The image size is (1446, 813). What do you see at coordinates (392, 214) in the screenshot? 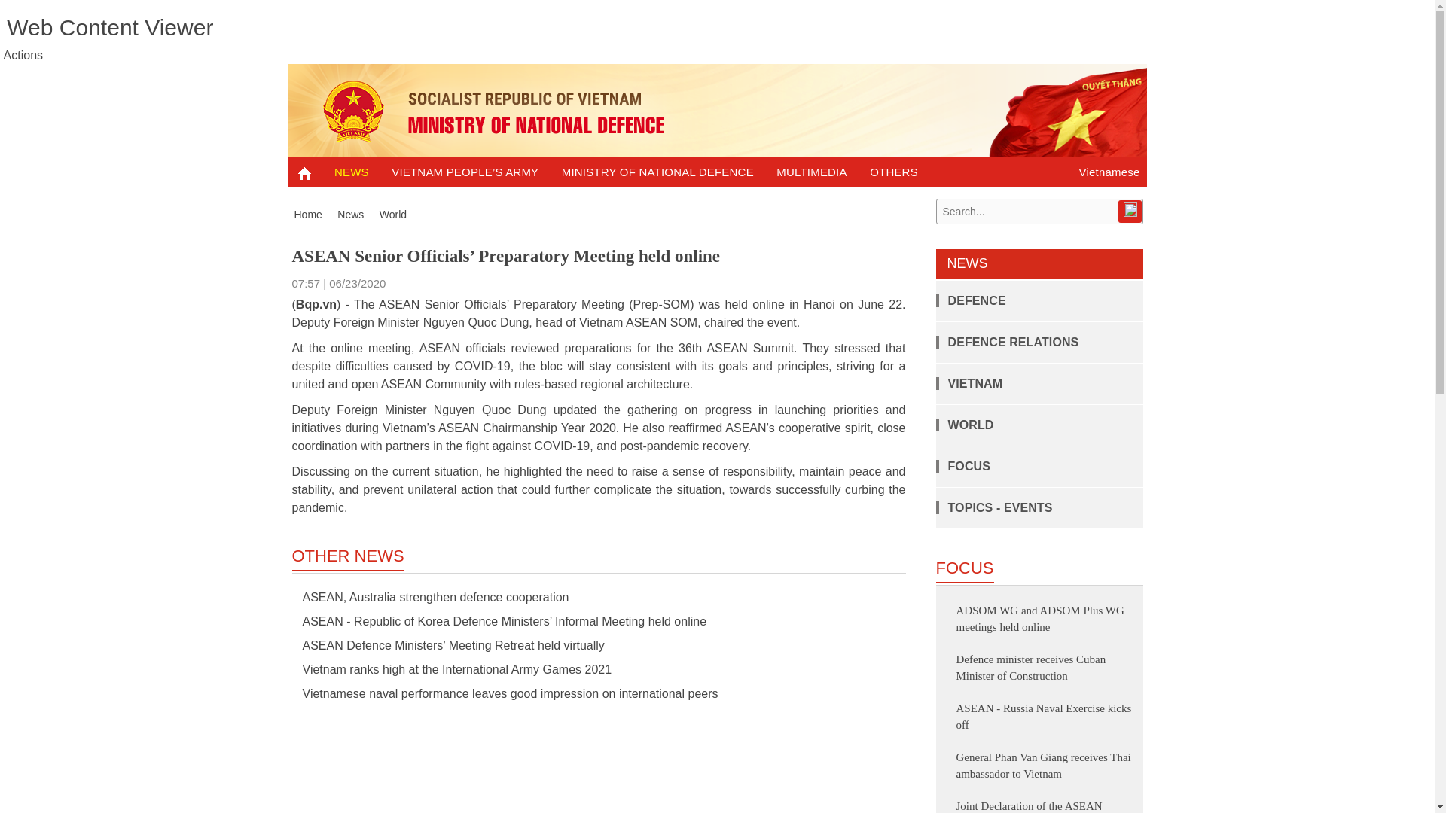
I see `World` at bounding box center [392, 214].